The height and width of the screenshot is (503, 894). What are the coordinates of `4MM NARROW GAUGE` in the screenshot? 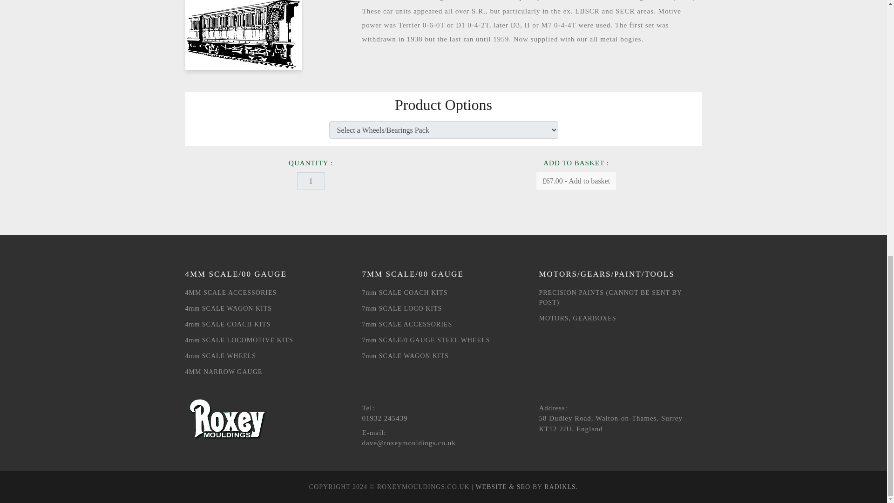 It's located at (266, 372).